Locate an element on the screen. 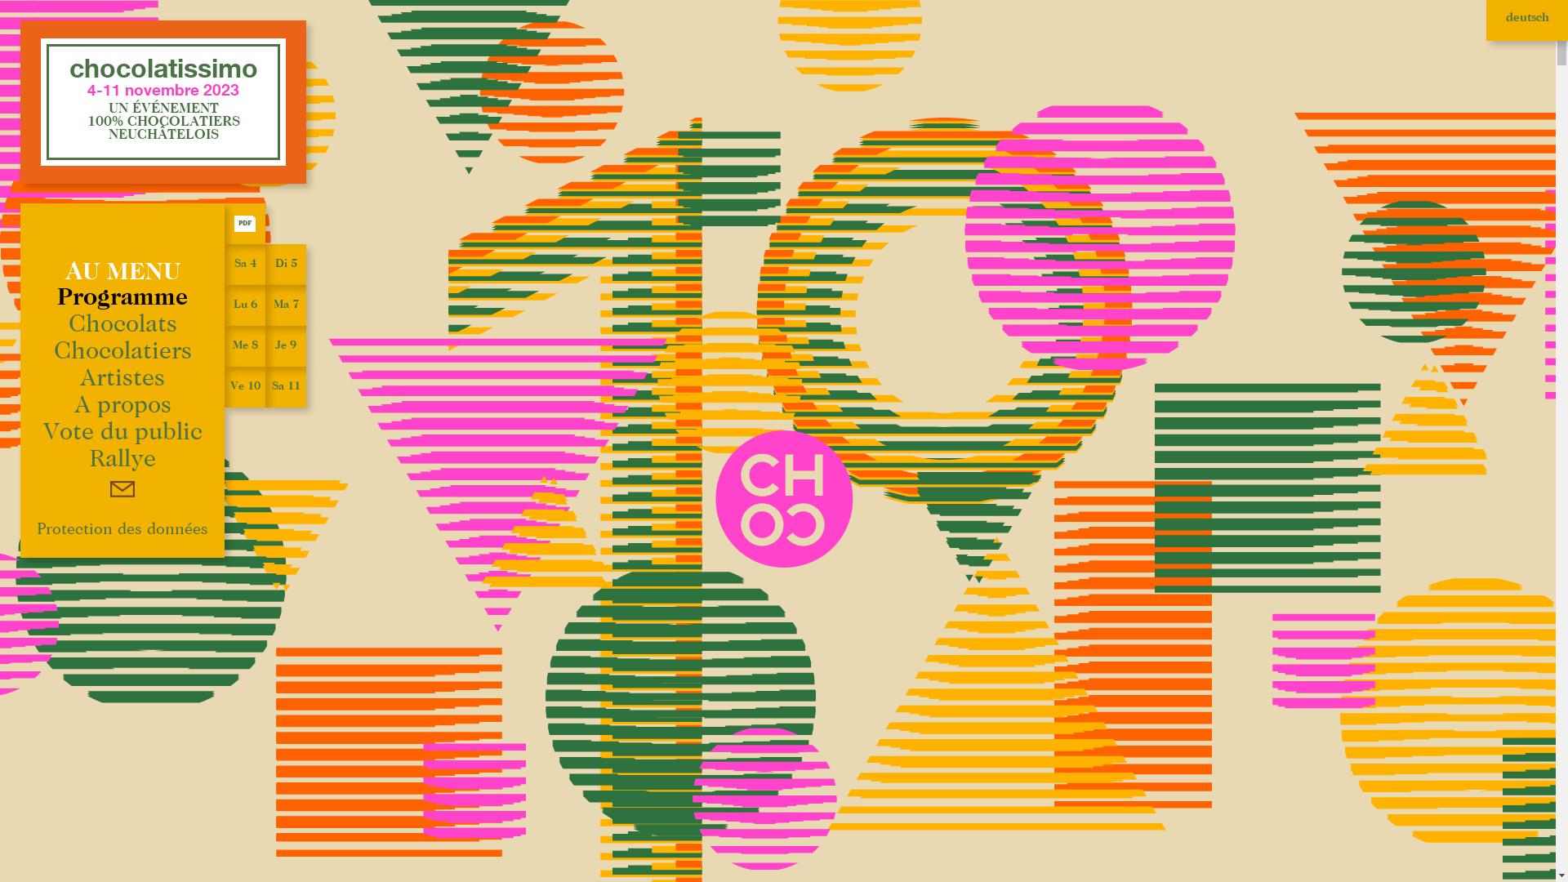  Ve 10 is located at coordinates (245, 387).